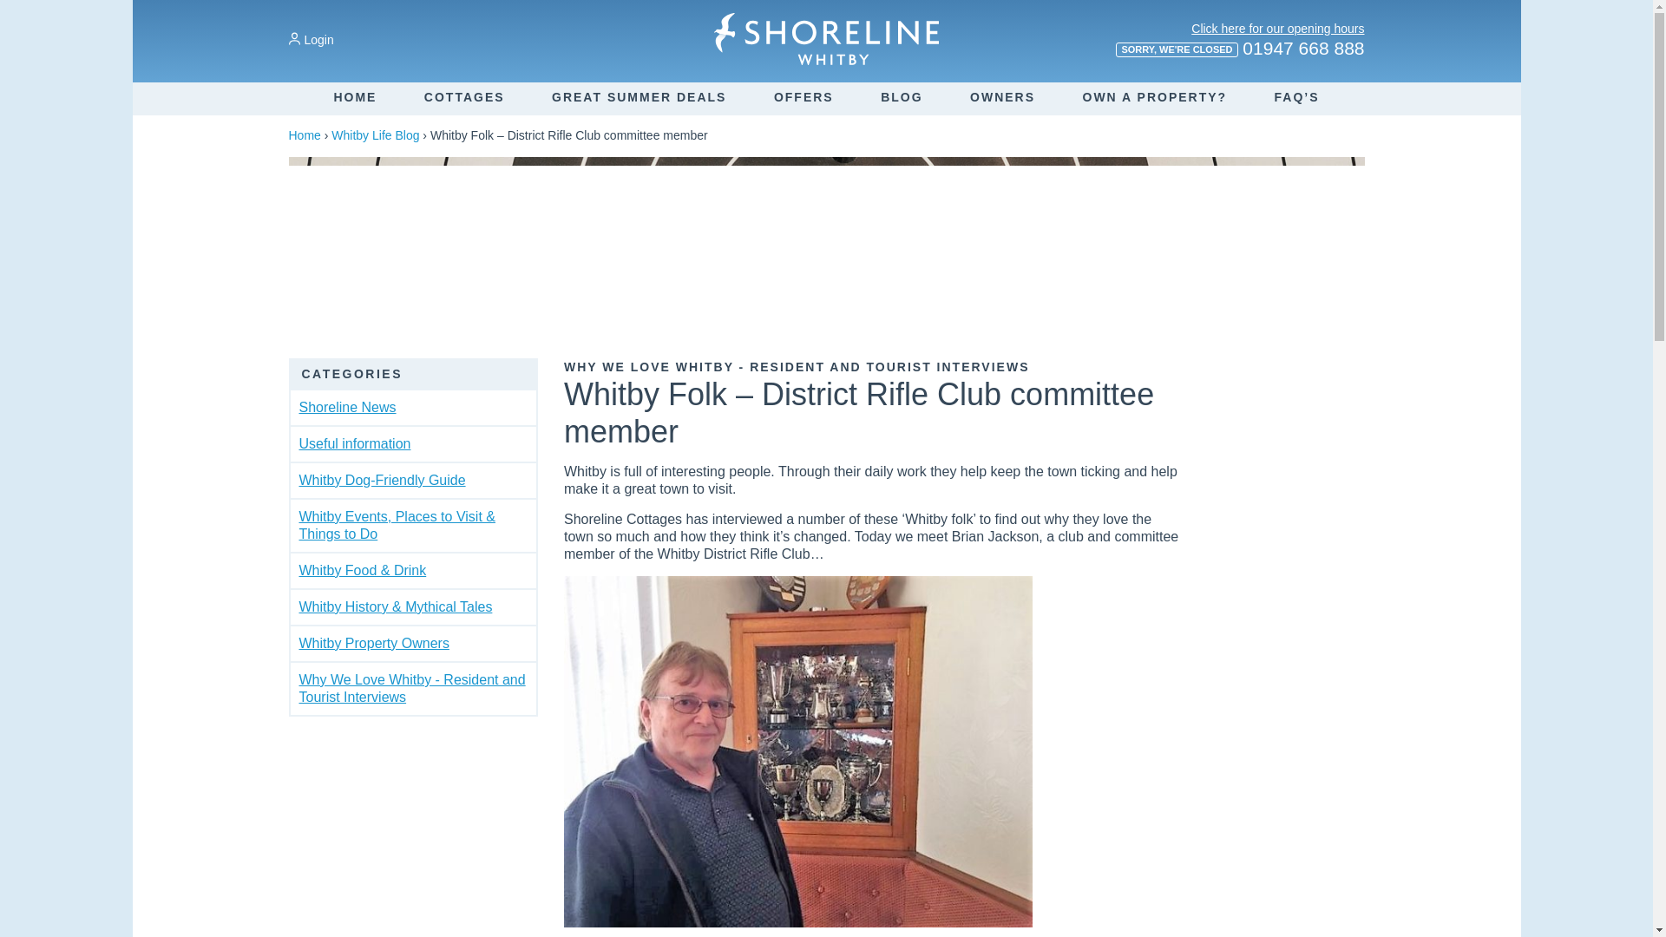  Describe the element at coordinates (411, 689) in the screenshot. I see `Why We Love Whitby - Resident and Tourist Interviews` at that location.